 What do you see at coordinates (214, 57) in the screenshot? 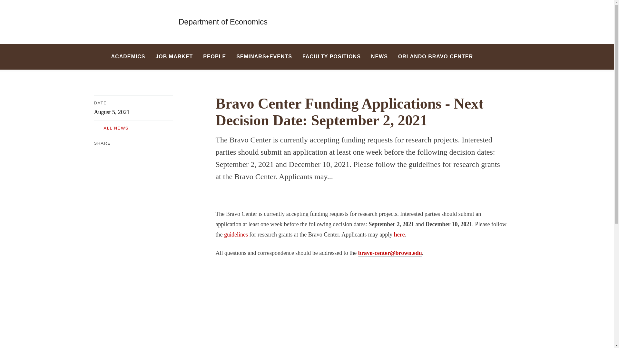
I see `PEOPLE` at bounding box center [214, 57].